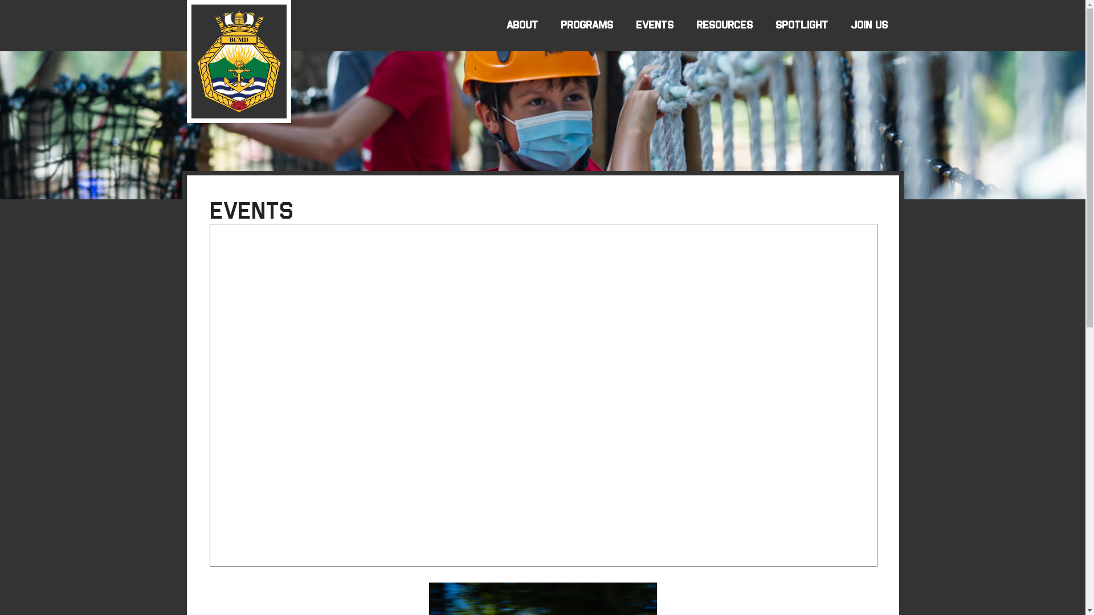 This screenshot has height=615, width=1094. Describe the element at coordinates (655, 26) in the screenshot. I see `EVENTS` at that location.